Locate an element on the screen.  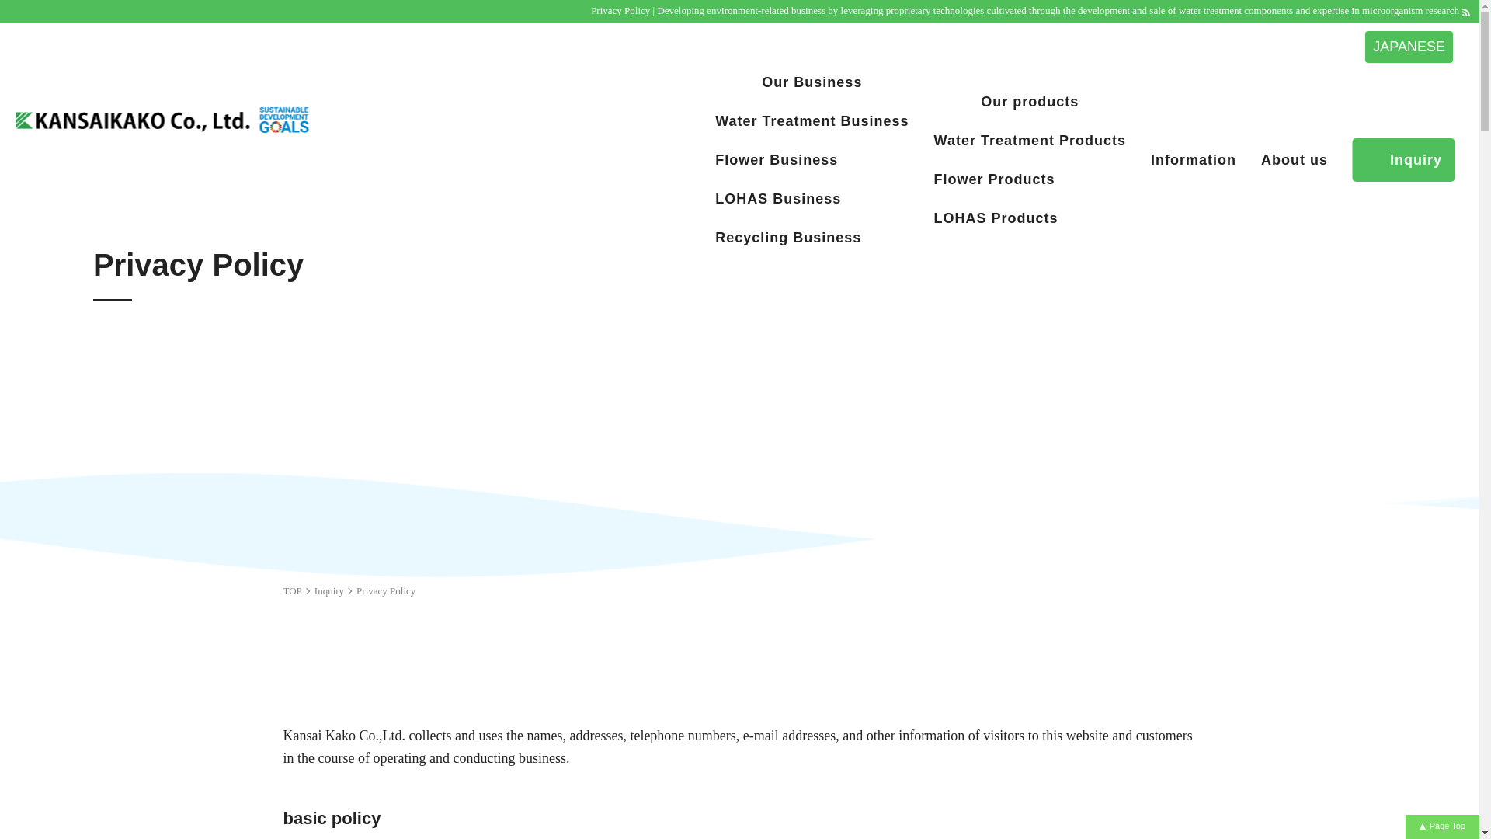
Flower Products is located at coordinates (1030, 179).